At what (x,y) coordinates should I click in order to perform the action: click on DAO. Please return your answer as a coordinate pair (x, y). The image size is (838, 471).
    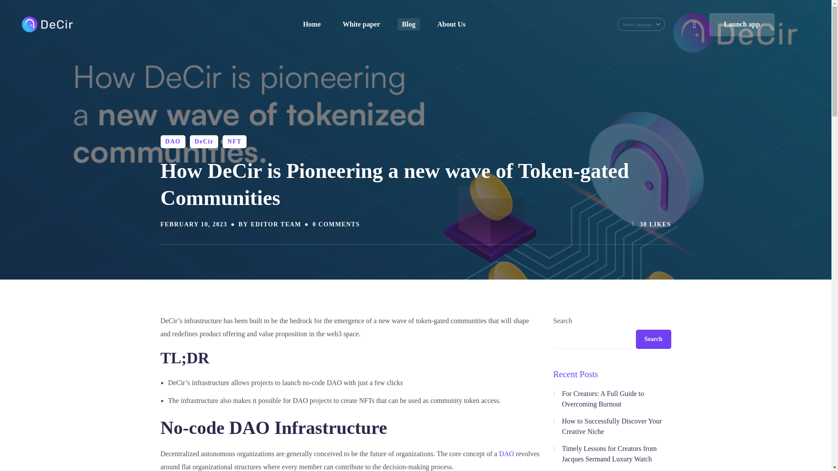
    Looking at the image, I should click on (173, 141).